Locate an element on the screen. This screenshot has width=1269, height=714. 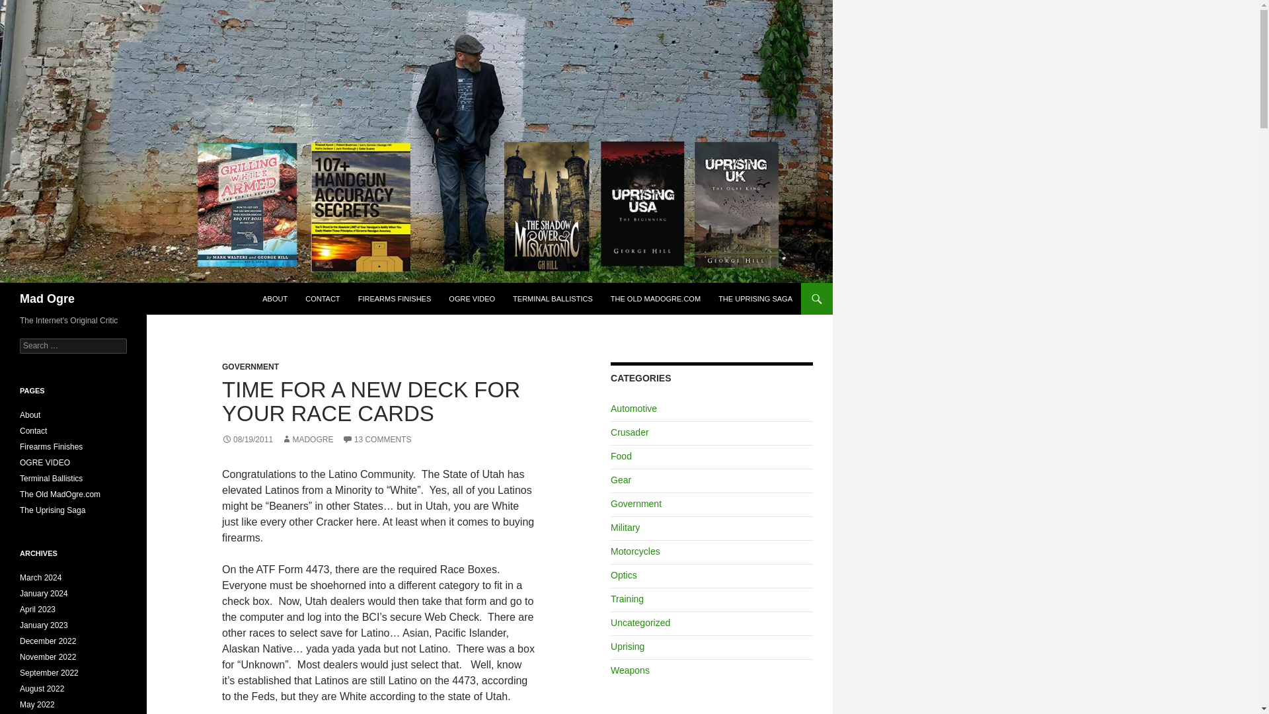
THE OLD MADOGRE.COM is located at coordinates (656, 299).